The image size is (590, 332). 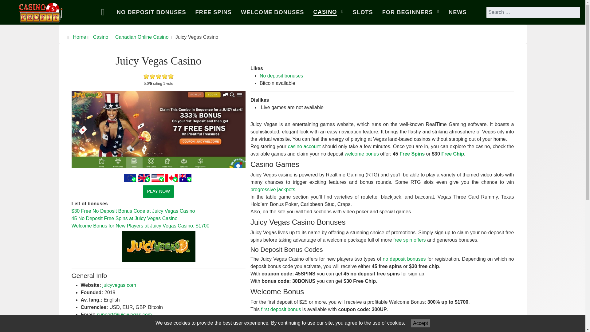 What do you see at coordinates (185, 178) in the screenshot?
I see `Australia availible` at bounding box center [185, 178].